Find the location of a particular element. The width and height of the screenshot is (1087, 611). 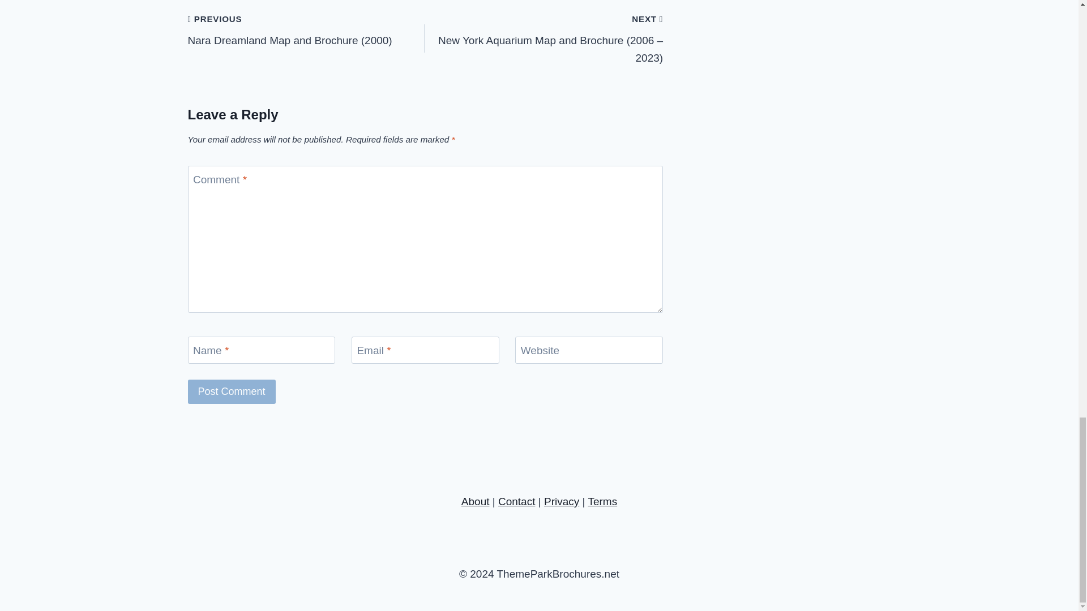

Terms is located at coordinates (602, 501).